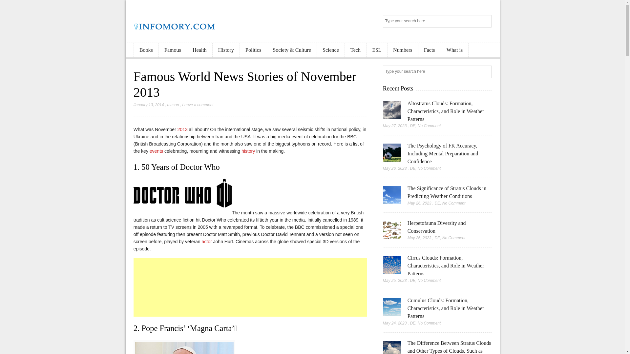 This screenshot has height=354, width=630. What do you see at coordinates (182, 129) in the screenshot?
I see `FAMOUS IMPORTANT WORLD NEWS STORIES OF AUGUST 2013` at bounding box center [182, 129].